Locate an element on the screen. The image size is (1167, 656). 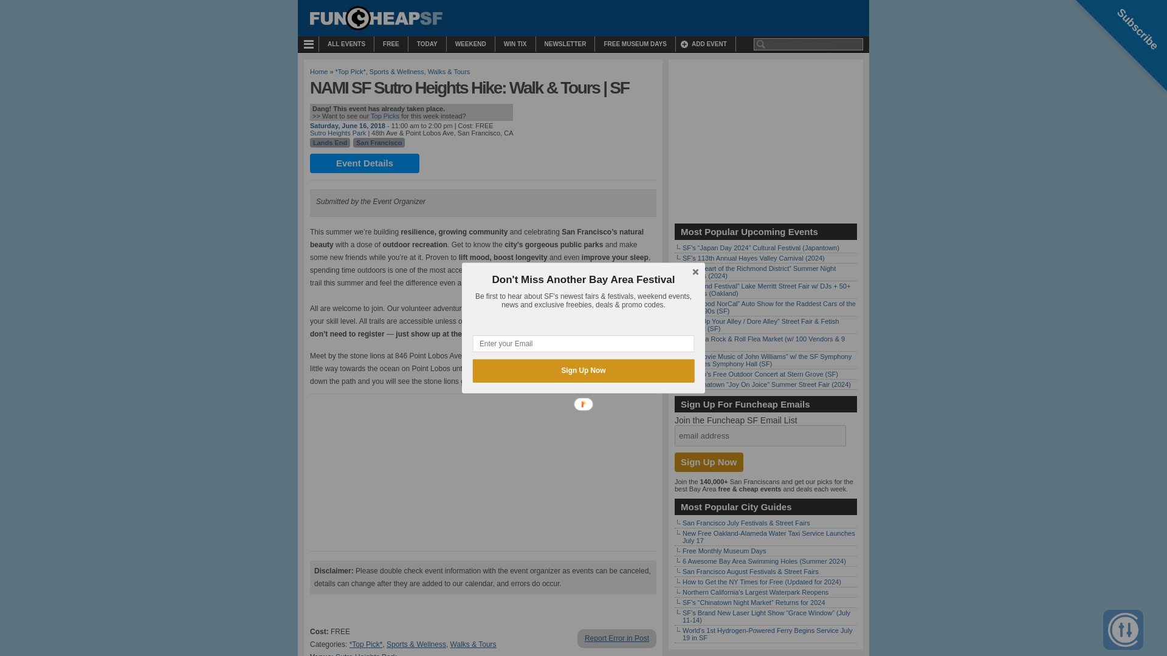
FREE is located at coordinates (391, 44).